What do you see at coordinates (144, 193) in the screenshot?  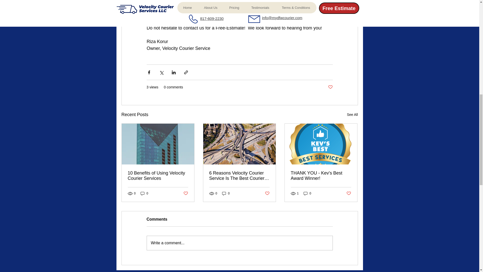 I see `0` at bounding box center [144, 193].